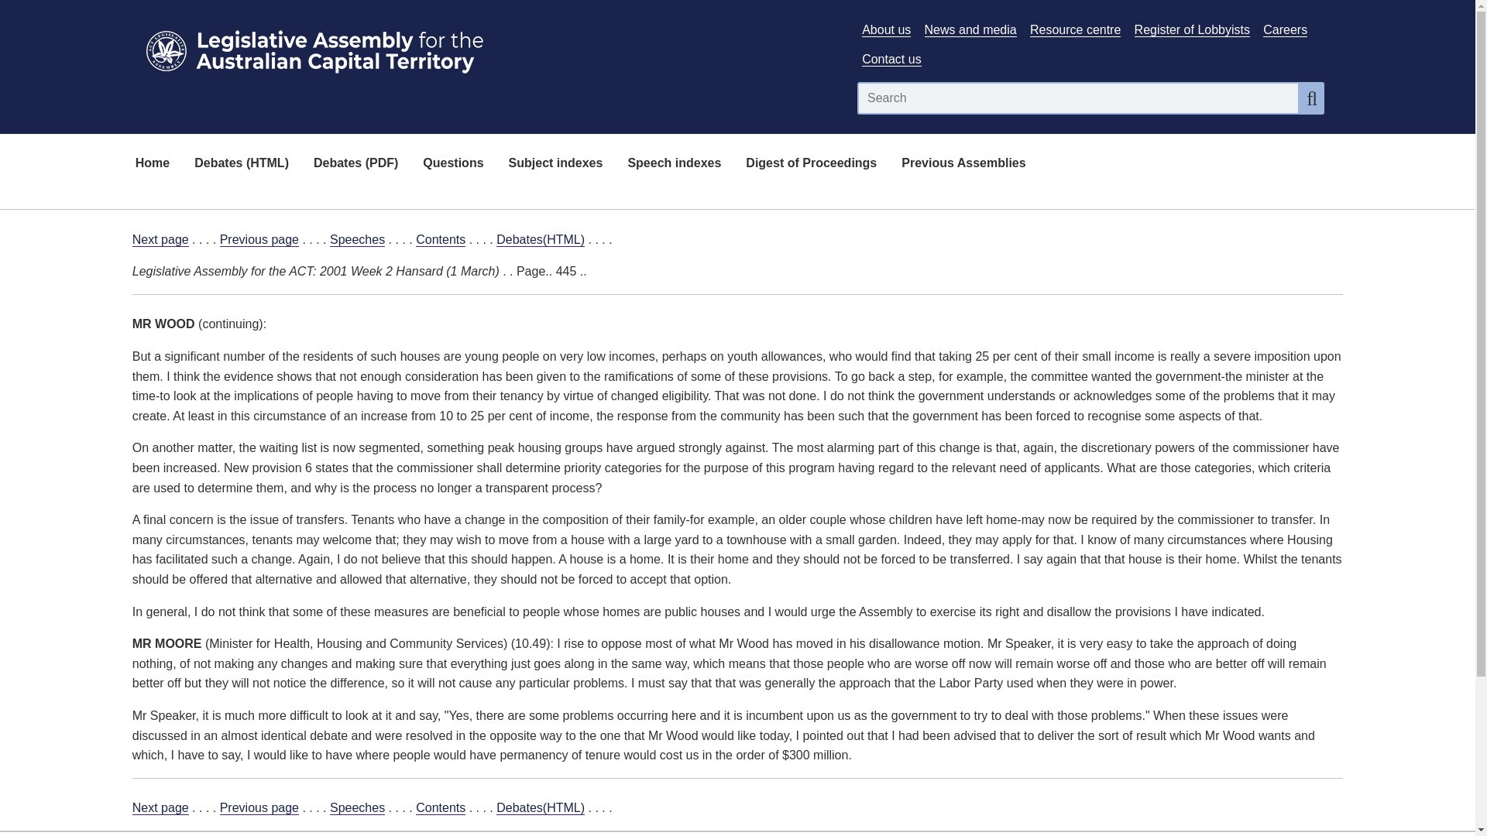  What do you see at coordinates (886, 29) in the screenshot?
I see `Link to About Us` at bounding box center [886, 29].